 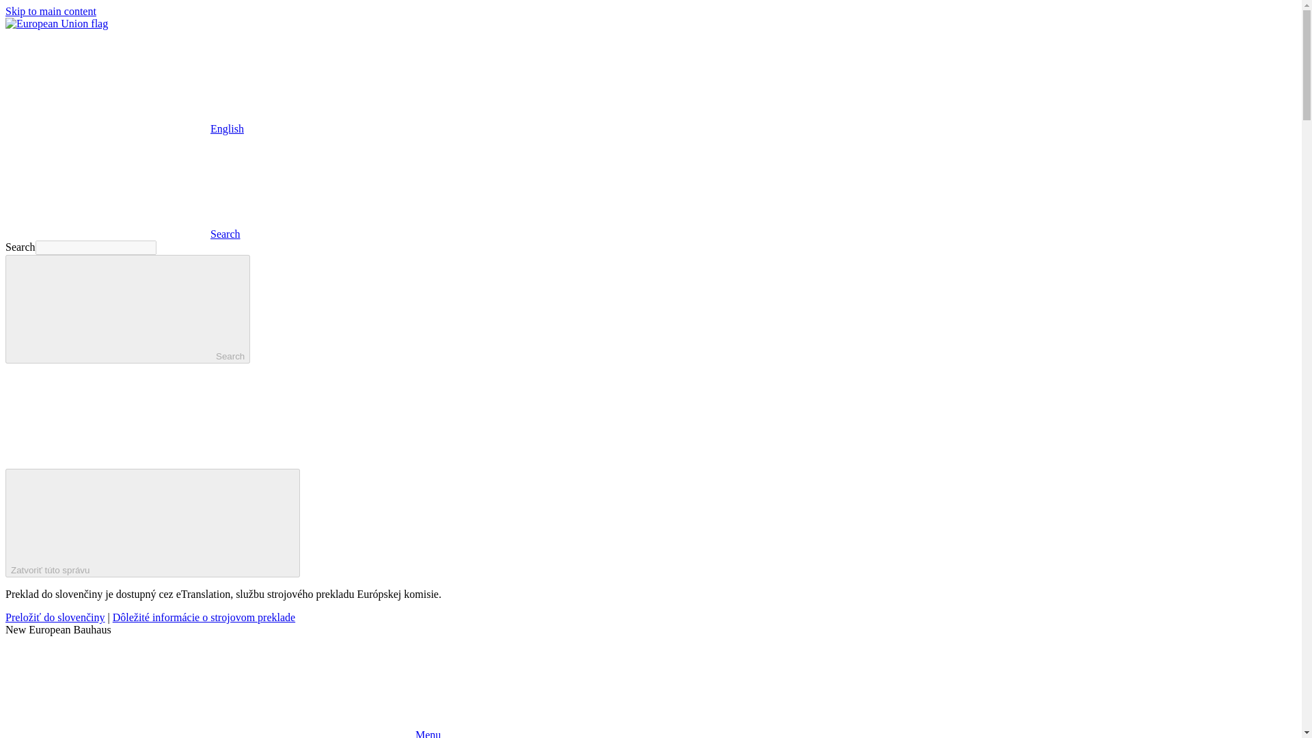 I want to click on Search, so click(x=127, y=309).